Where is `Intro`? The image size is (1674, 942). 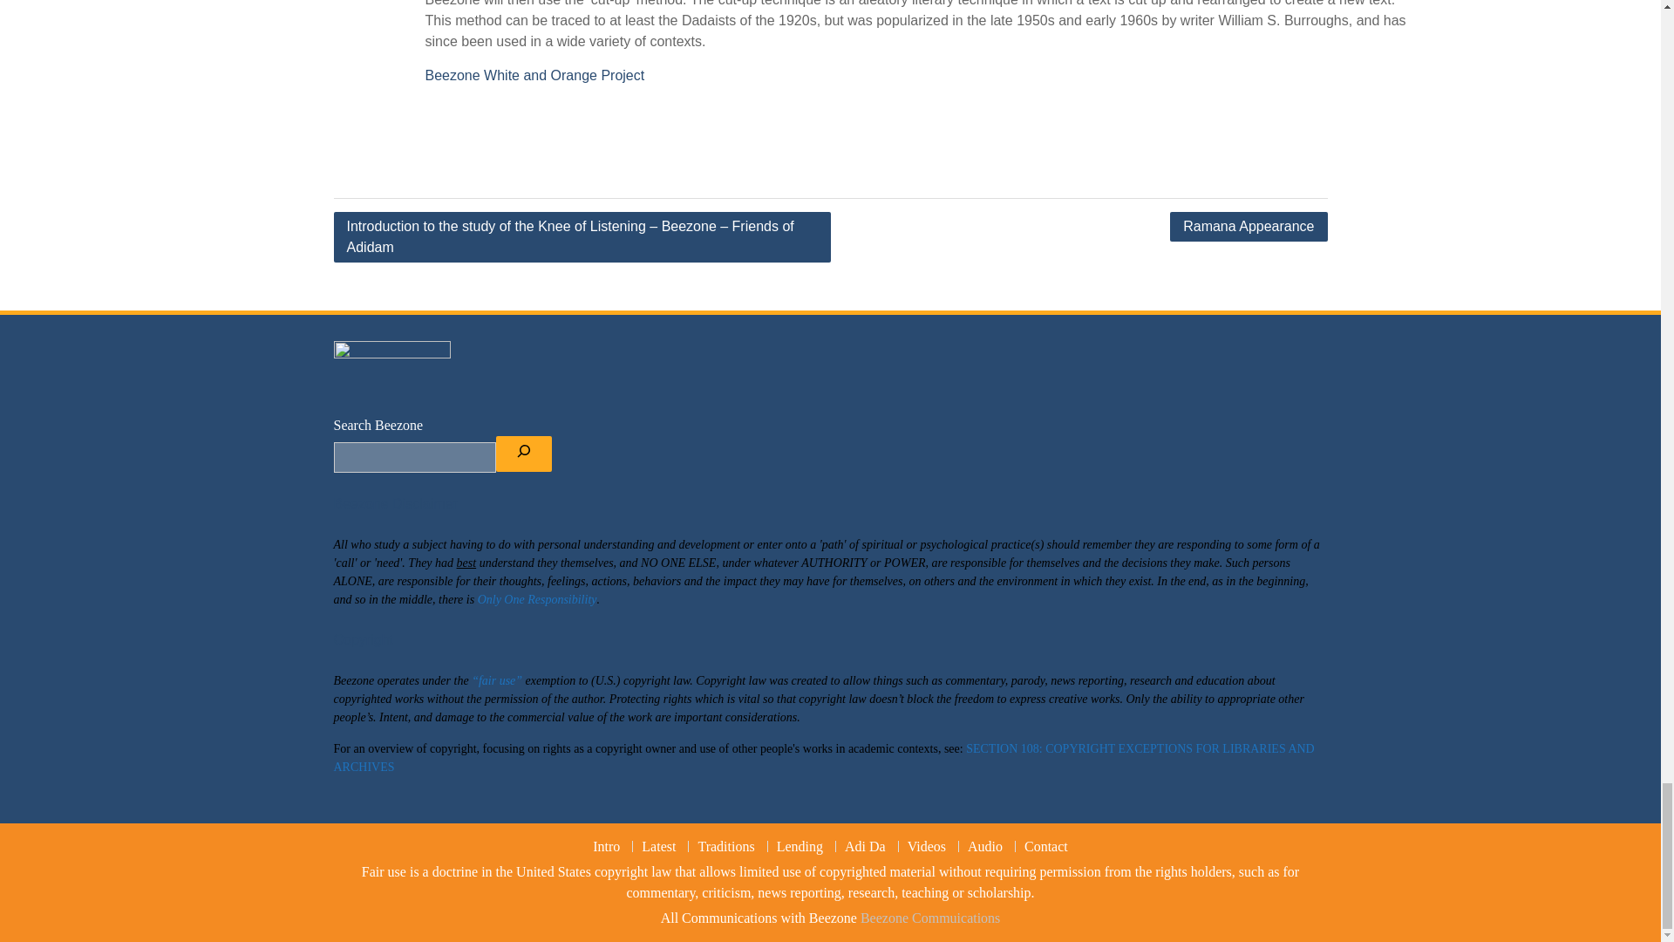
Intro is located at coordinates (607, 846).